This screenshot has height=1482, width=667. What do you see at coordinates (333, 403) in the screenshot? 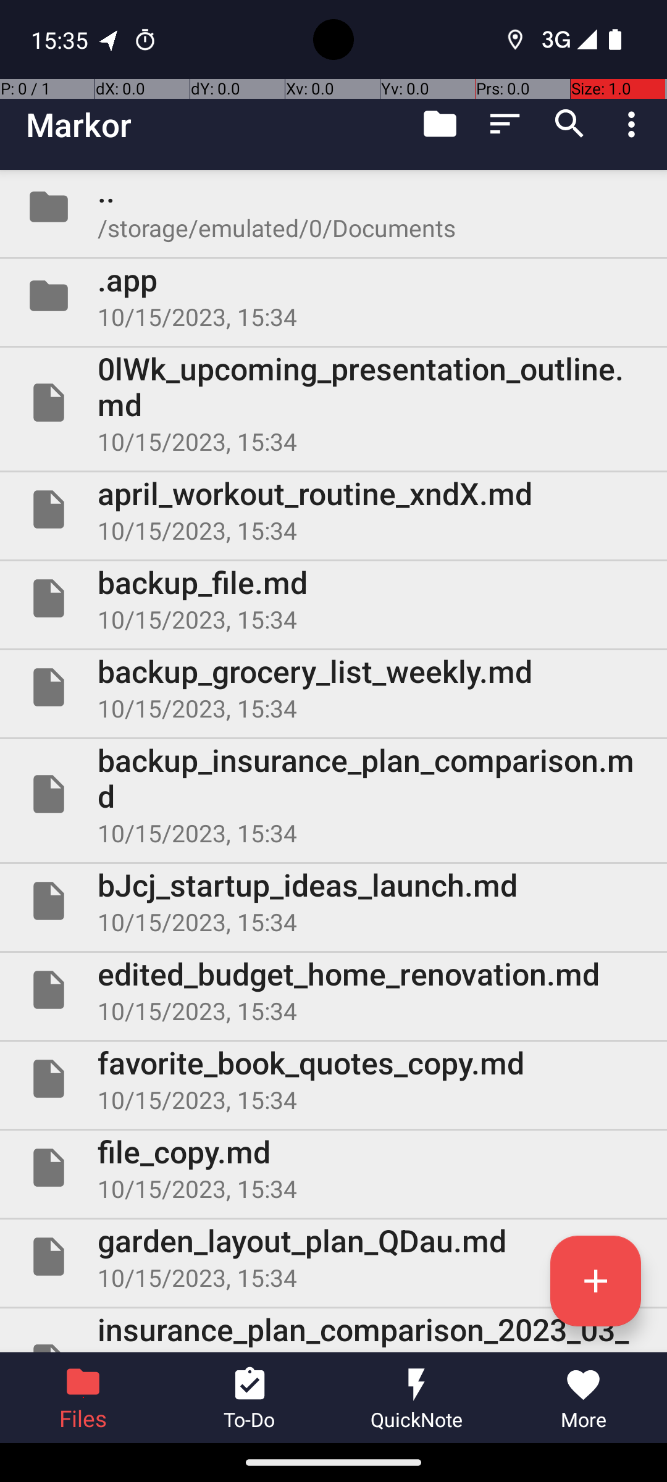
I see `File 0lWk_upcoming_presentation_outline.md ` at bounding box center [333, 403].